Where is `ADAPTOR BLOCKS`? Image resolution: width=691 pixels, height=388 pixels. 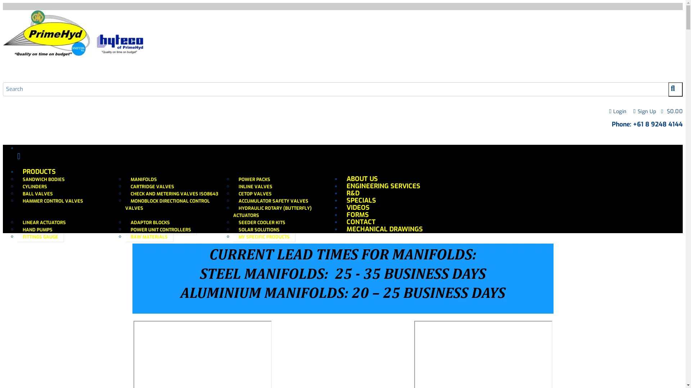
ADAPTOR BLOCKS is located at coordinates (150, 223).